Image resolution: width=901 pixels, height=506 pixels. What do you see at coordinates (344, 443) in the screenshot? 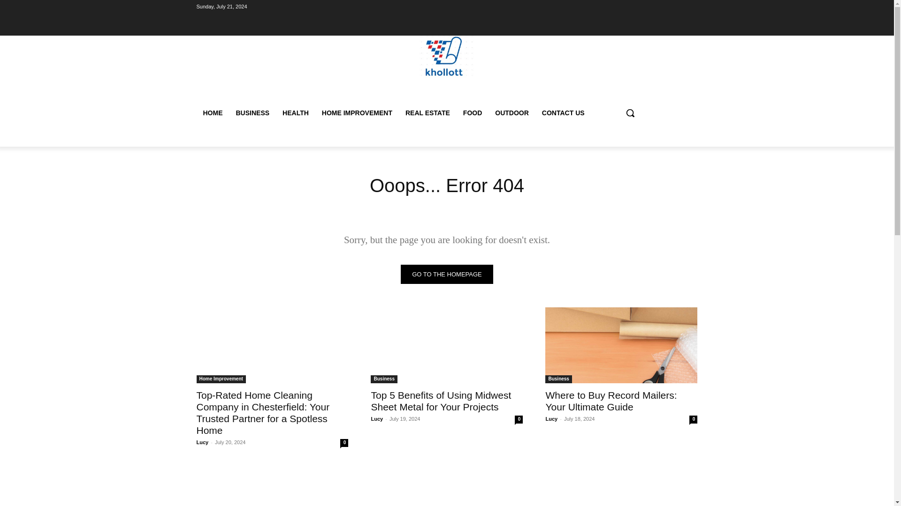
I see `0` at bounding box center [344, 443].